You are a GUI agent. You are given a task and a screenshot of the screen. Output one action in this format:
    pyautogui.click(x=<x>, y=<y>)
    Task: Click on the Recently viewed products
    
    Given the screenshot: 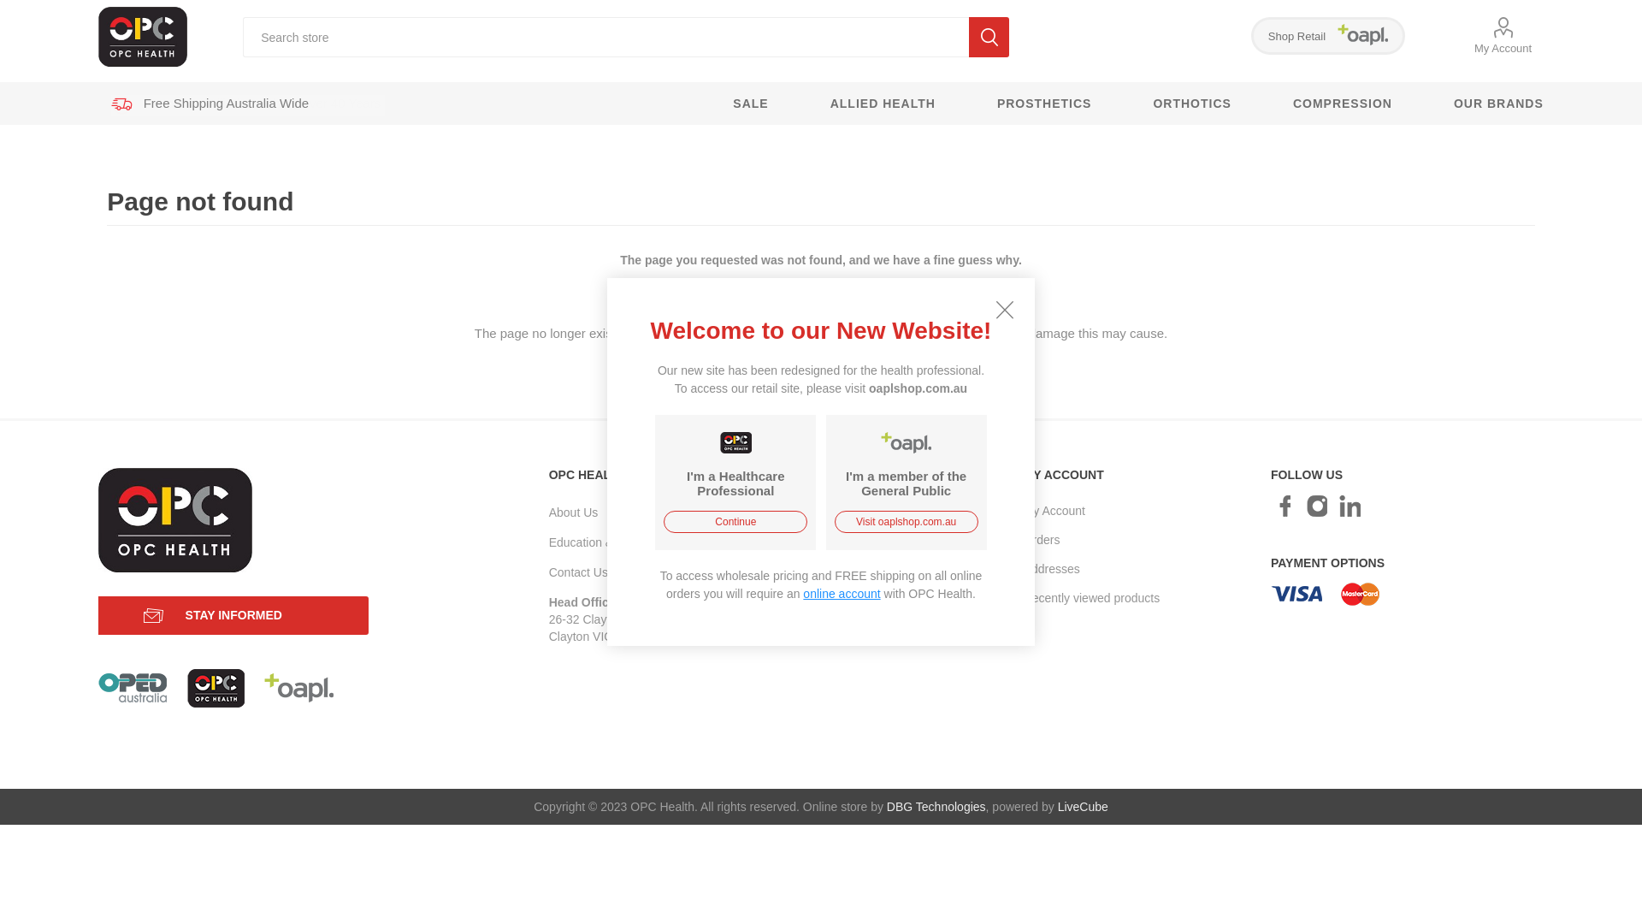 What is the action you would take?
    pyautogui.click(x=1092, y=598)
    